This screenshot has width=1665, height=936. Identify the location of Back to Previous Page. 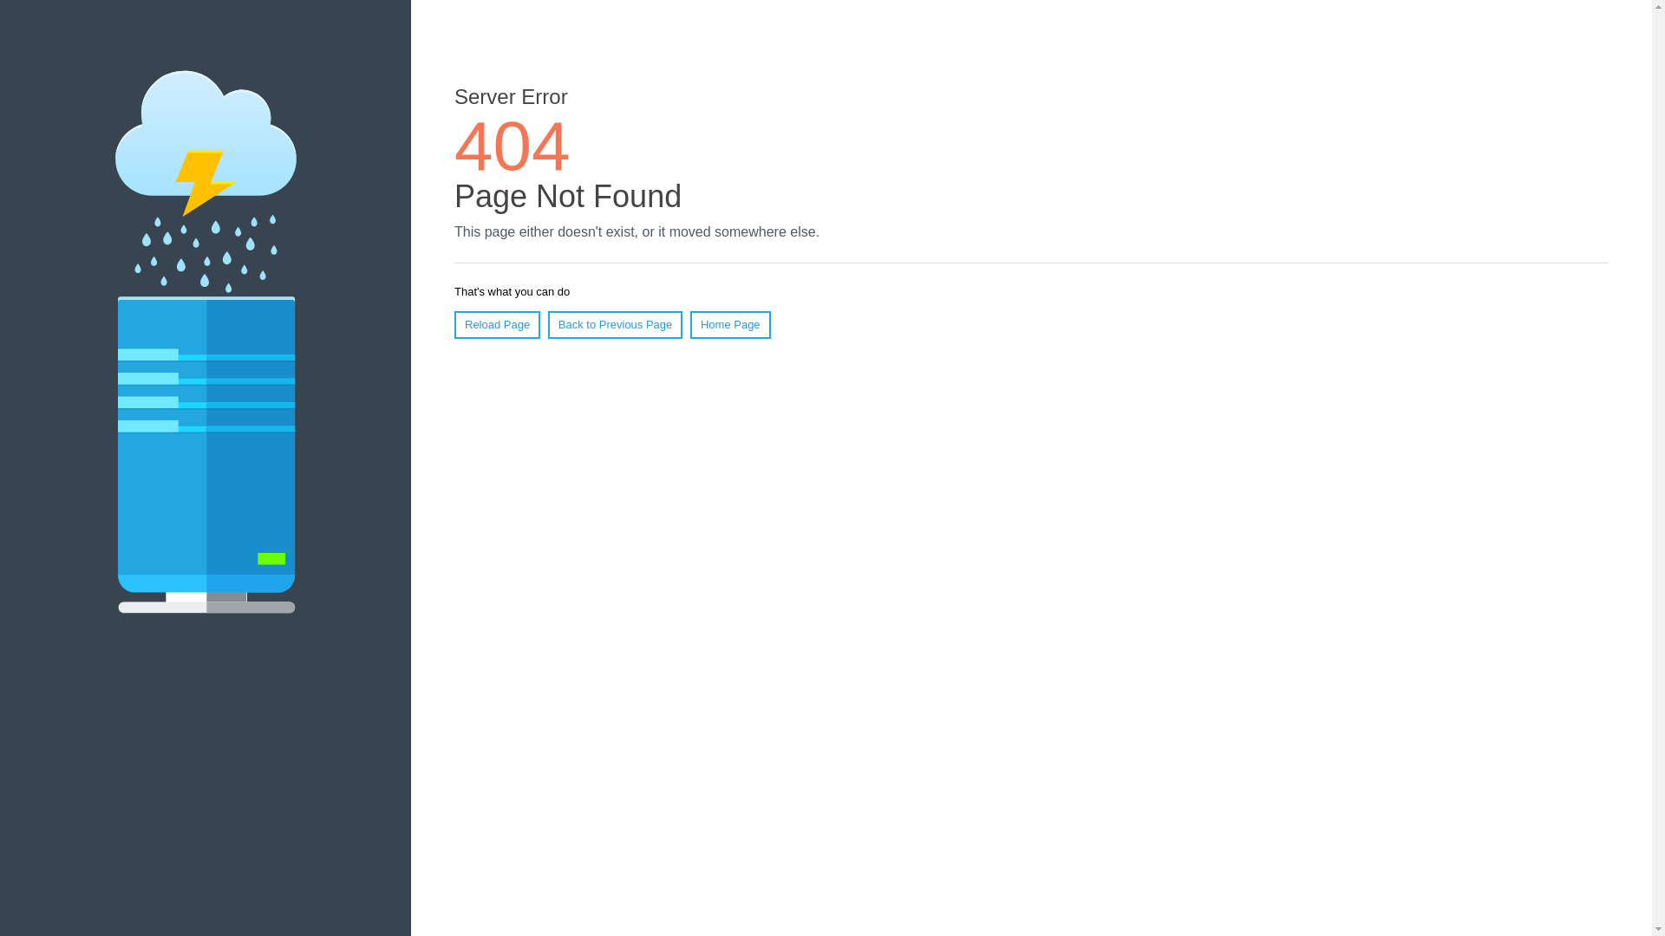
(616, 325).